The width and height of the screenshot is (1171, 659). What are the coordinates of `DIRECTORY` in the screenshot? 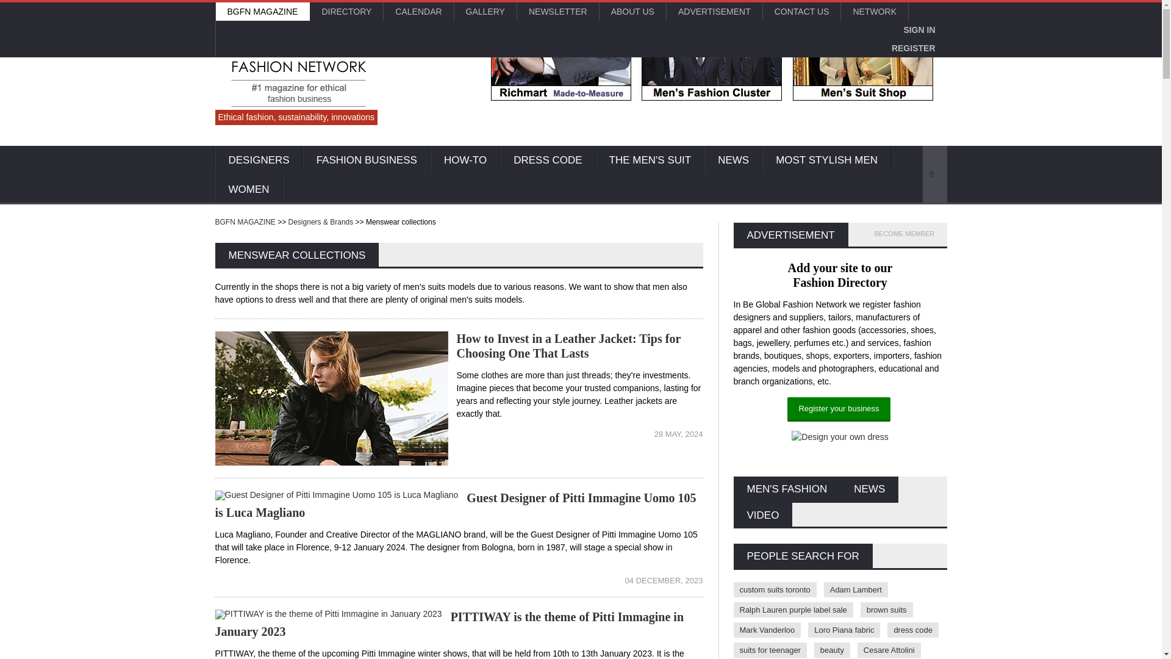 It's located at (346, 11).